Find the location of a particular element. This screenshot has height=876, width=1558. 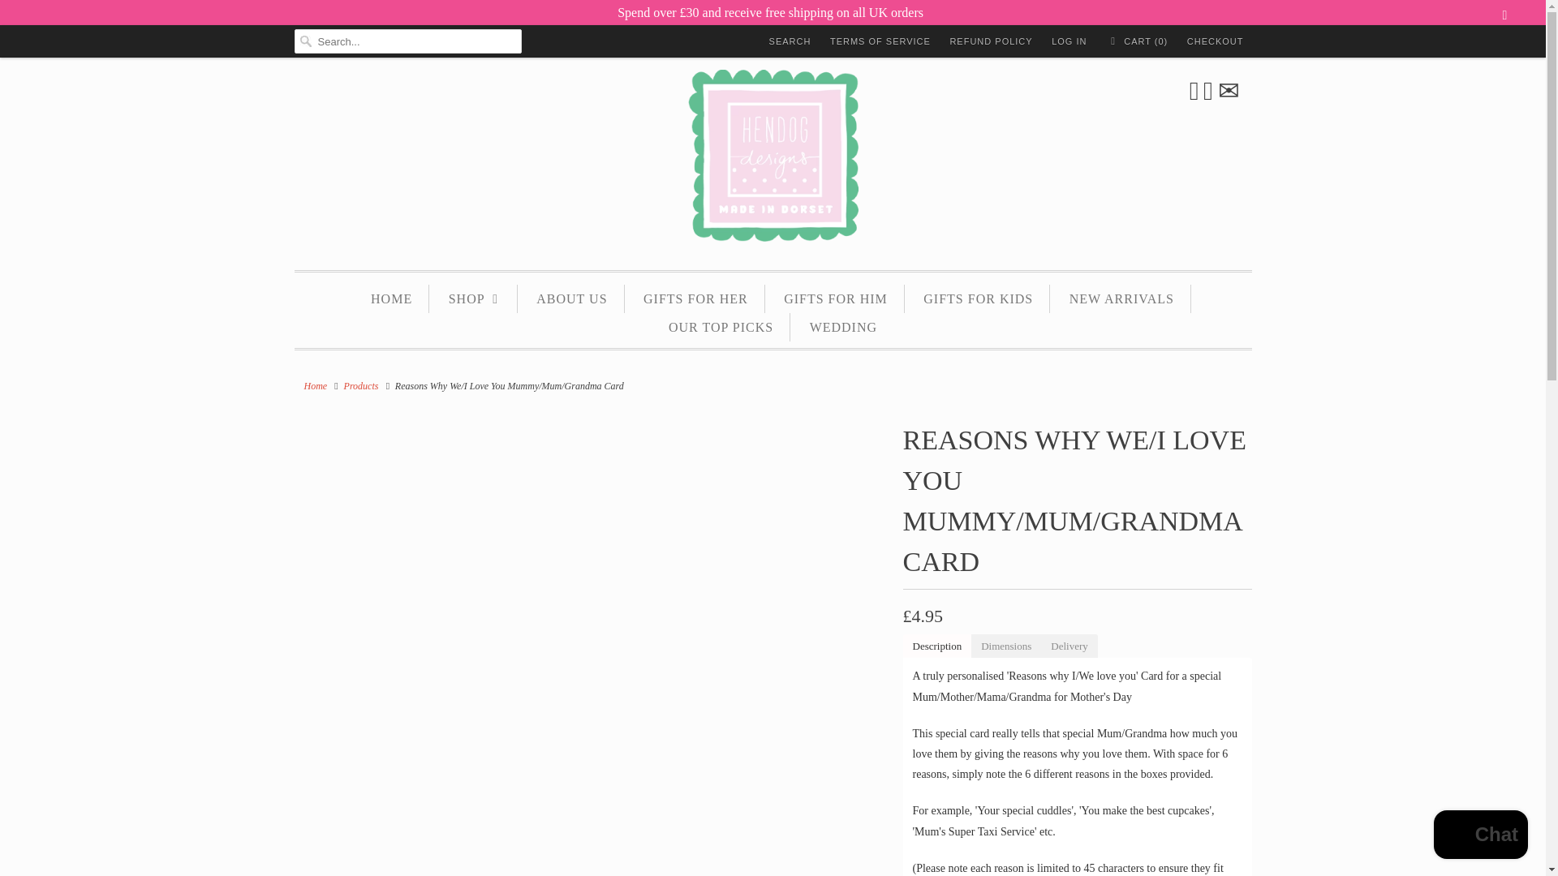

CHECKOUT is located at coordinates (1216, 41).